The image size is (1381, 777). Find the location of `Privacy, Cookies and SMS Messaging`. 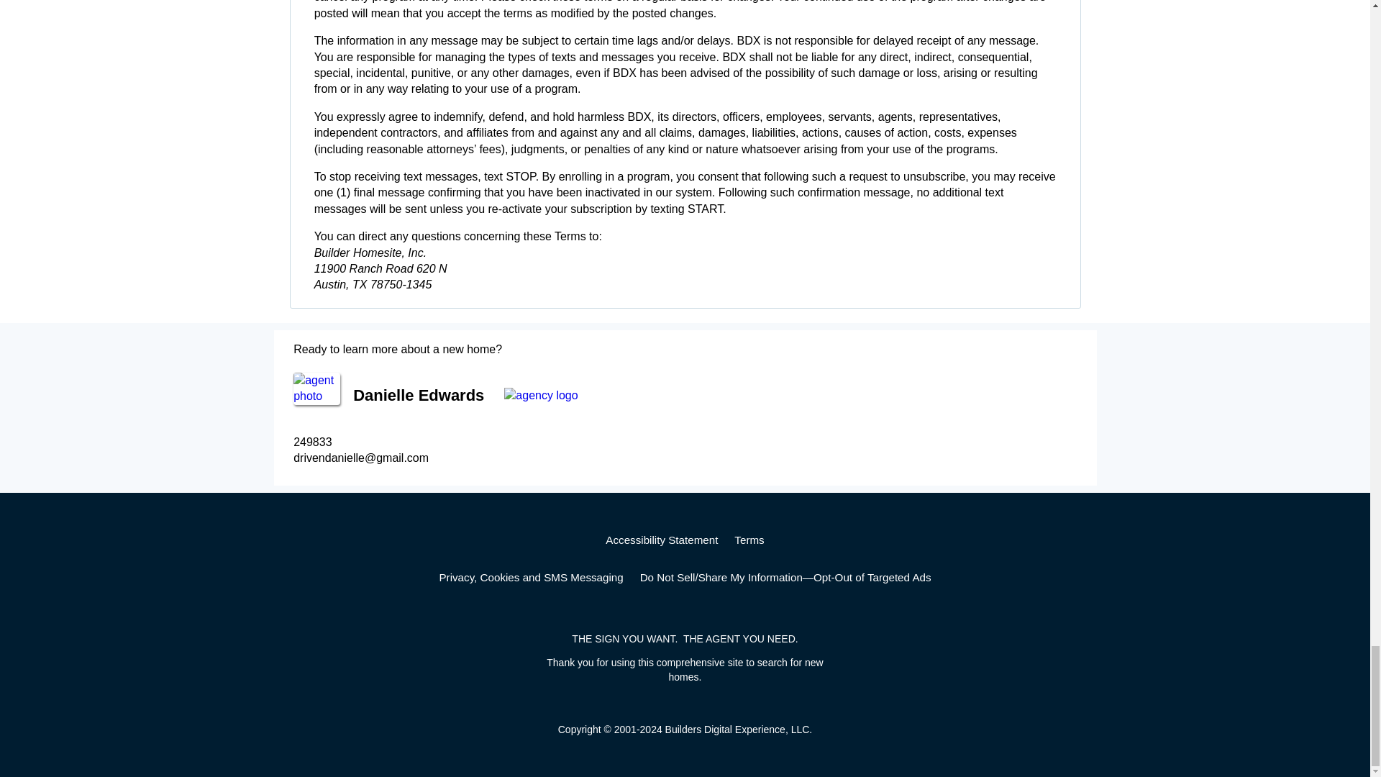

Privacy, Cookies and SMS Messaging is located at coordinates (531, 577).